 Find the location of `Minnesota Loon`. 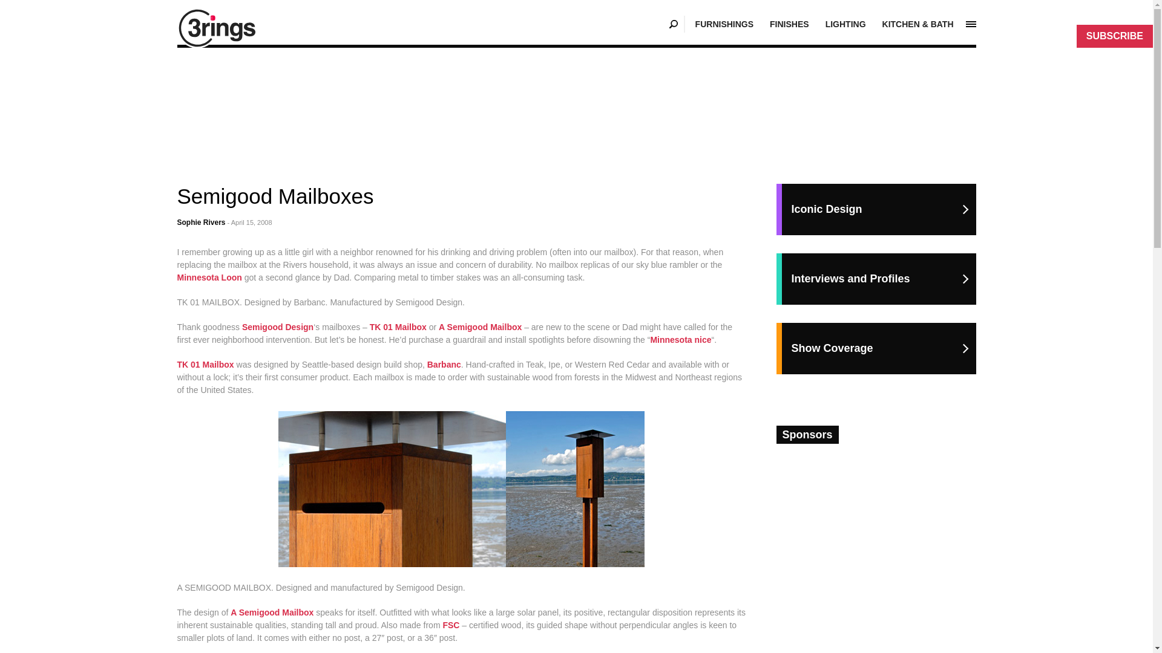

Minnesota Loon is located at coordinates (209, 277).